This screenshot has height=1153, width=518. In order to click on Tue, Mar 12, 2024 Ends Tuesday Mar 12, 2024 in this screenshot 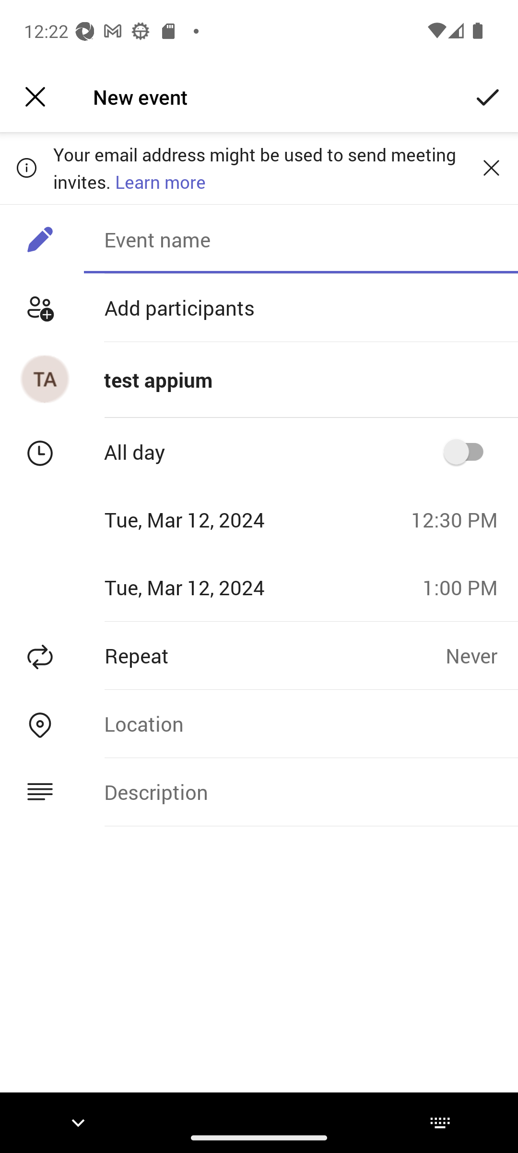, I will do `click(206, 587)`.